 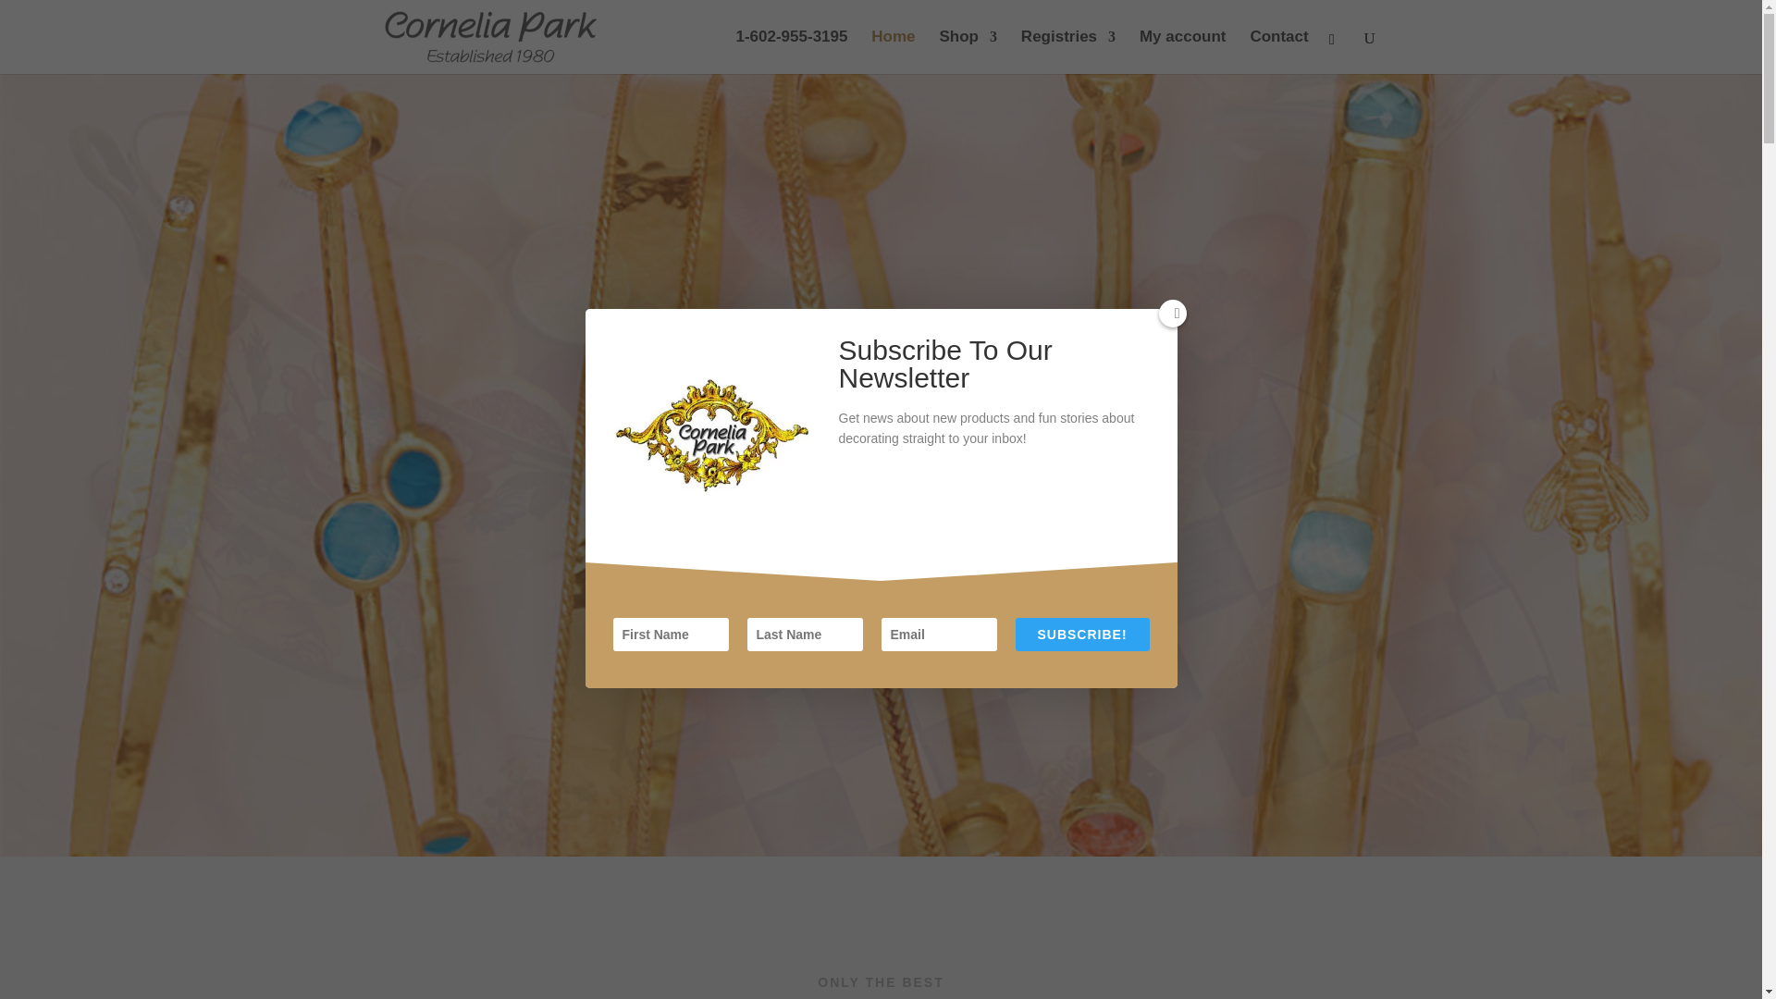 I want to click on Registries, so click(x=1067, y=52).